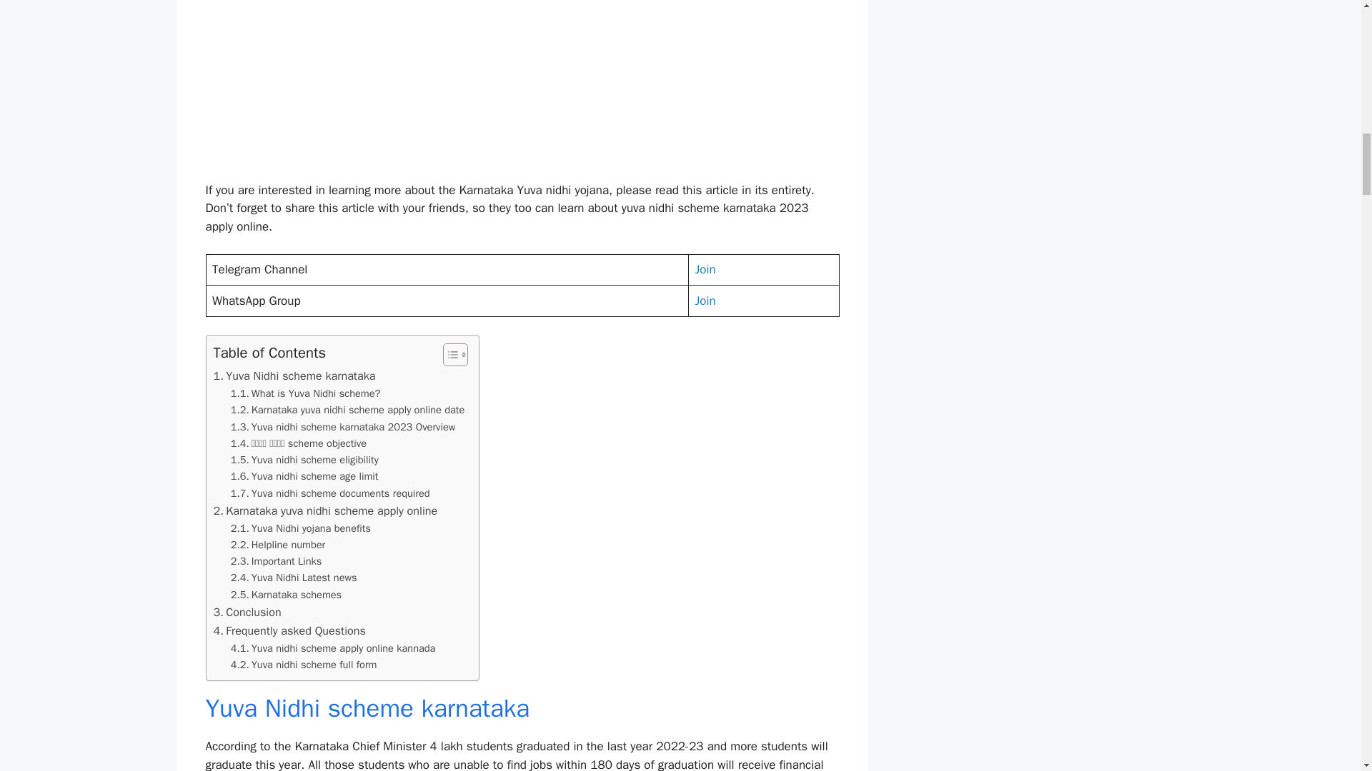 The height and width of the screenshot is (771, 1372). I want to click on Yuva nidhi scheme eligibility, so click(304, 460).